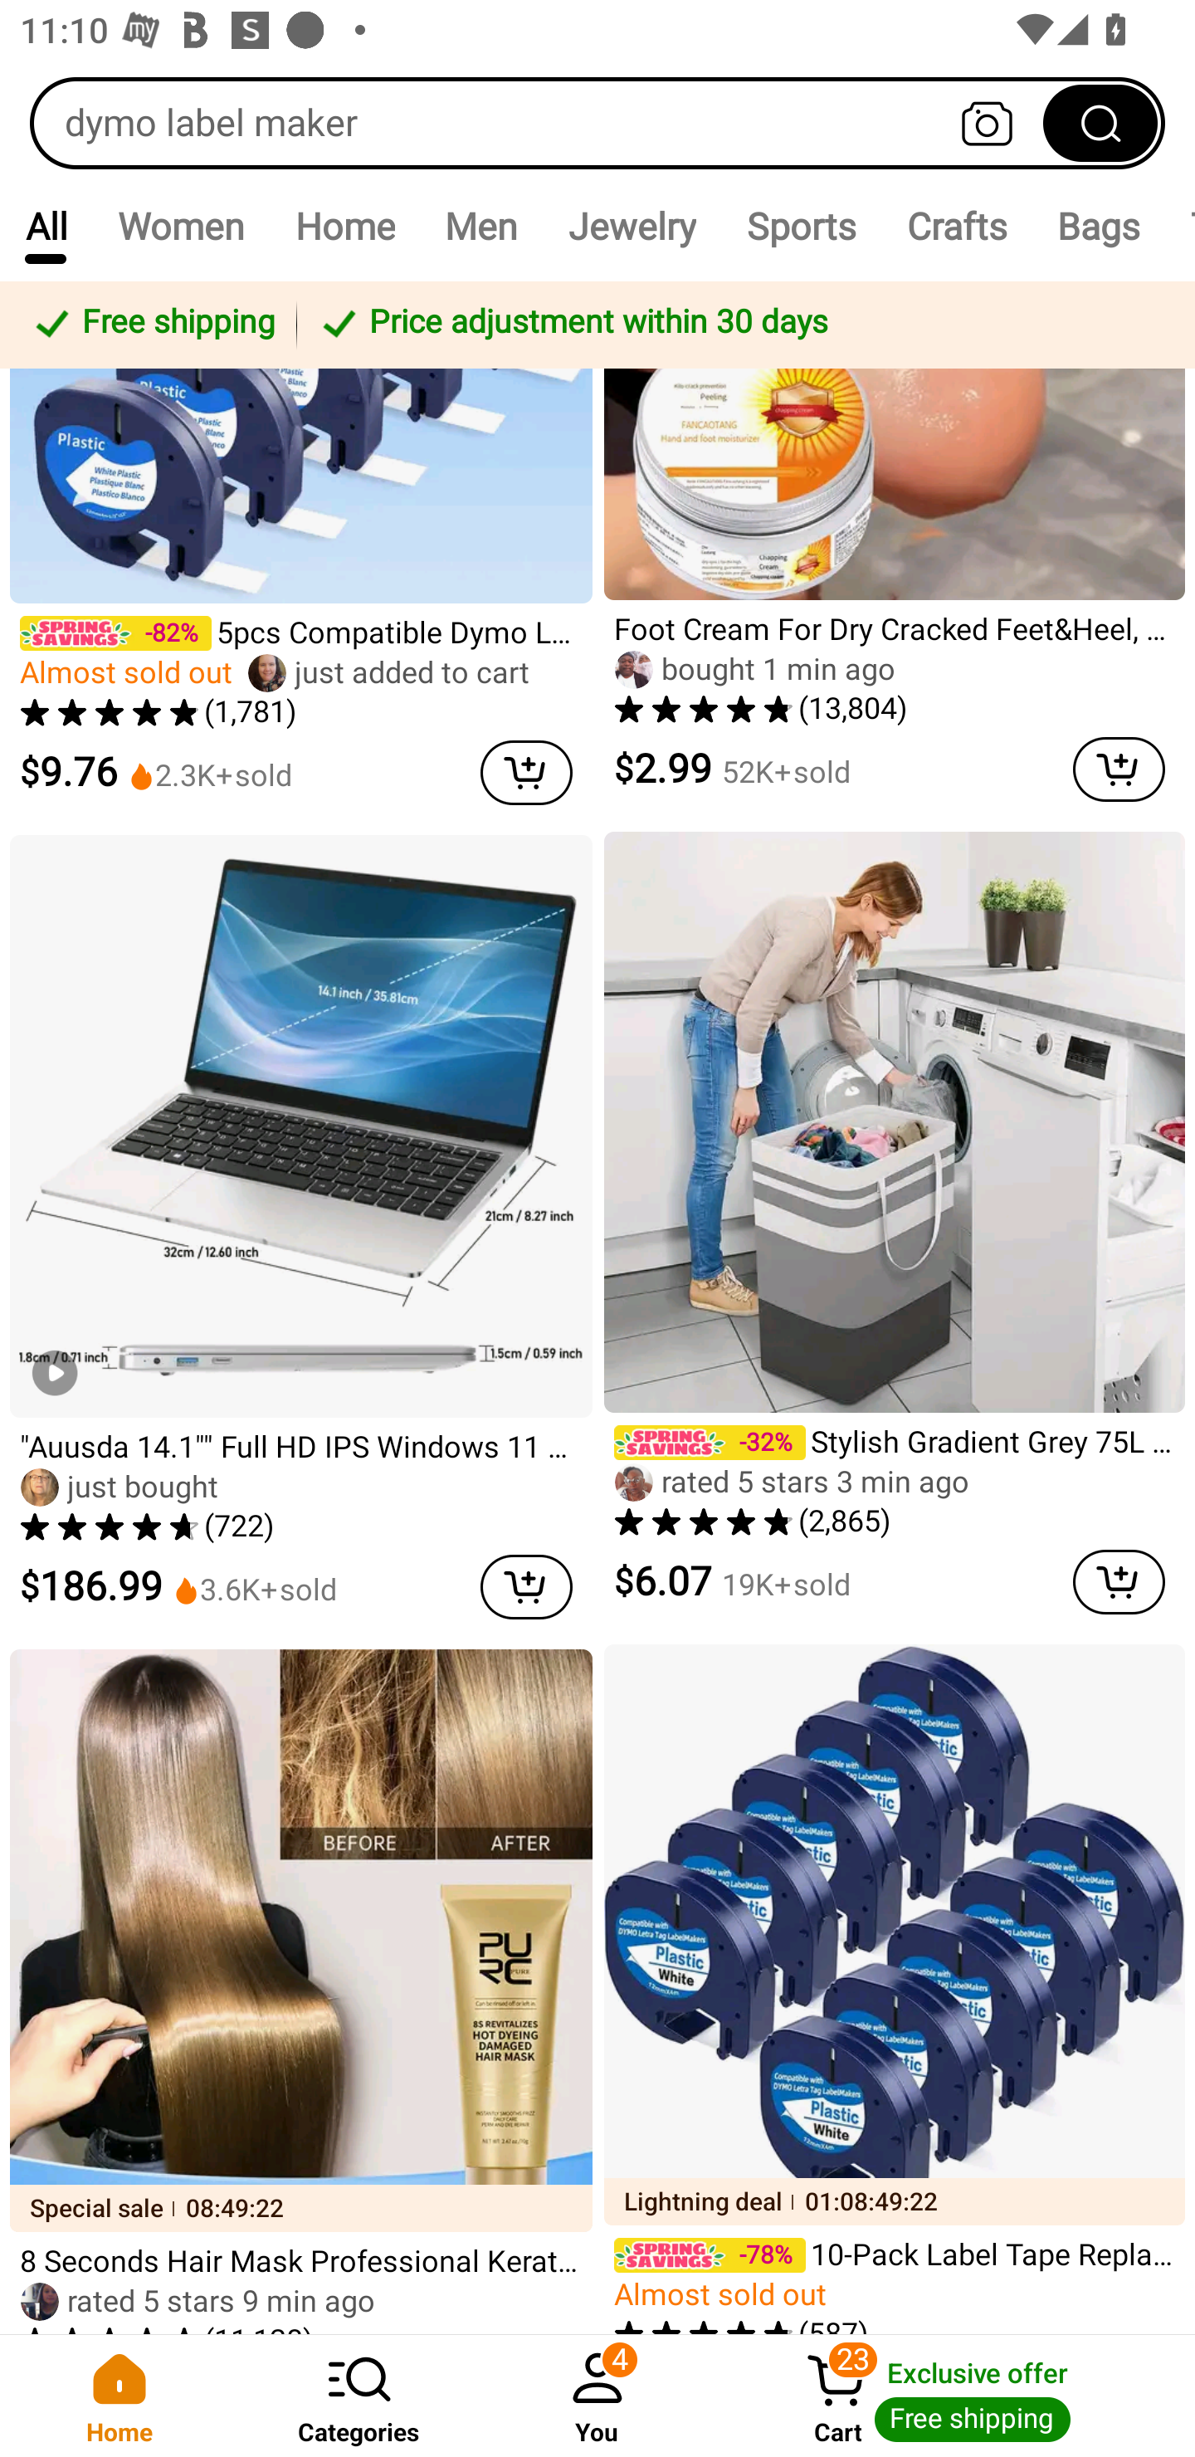  I want to click on All, so click(46, 226).